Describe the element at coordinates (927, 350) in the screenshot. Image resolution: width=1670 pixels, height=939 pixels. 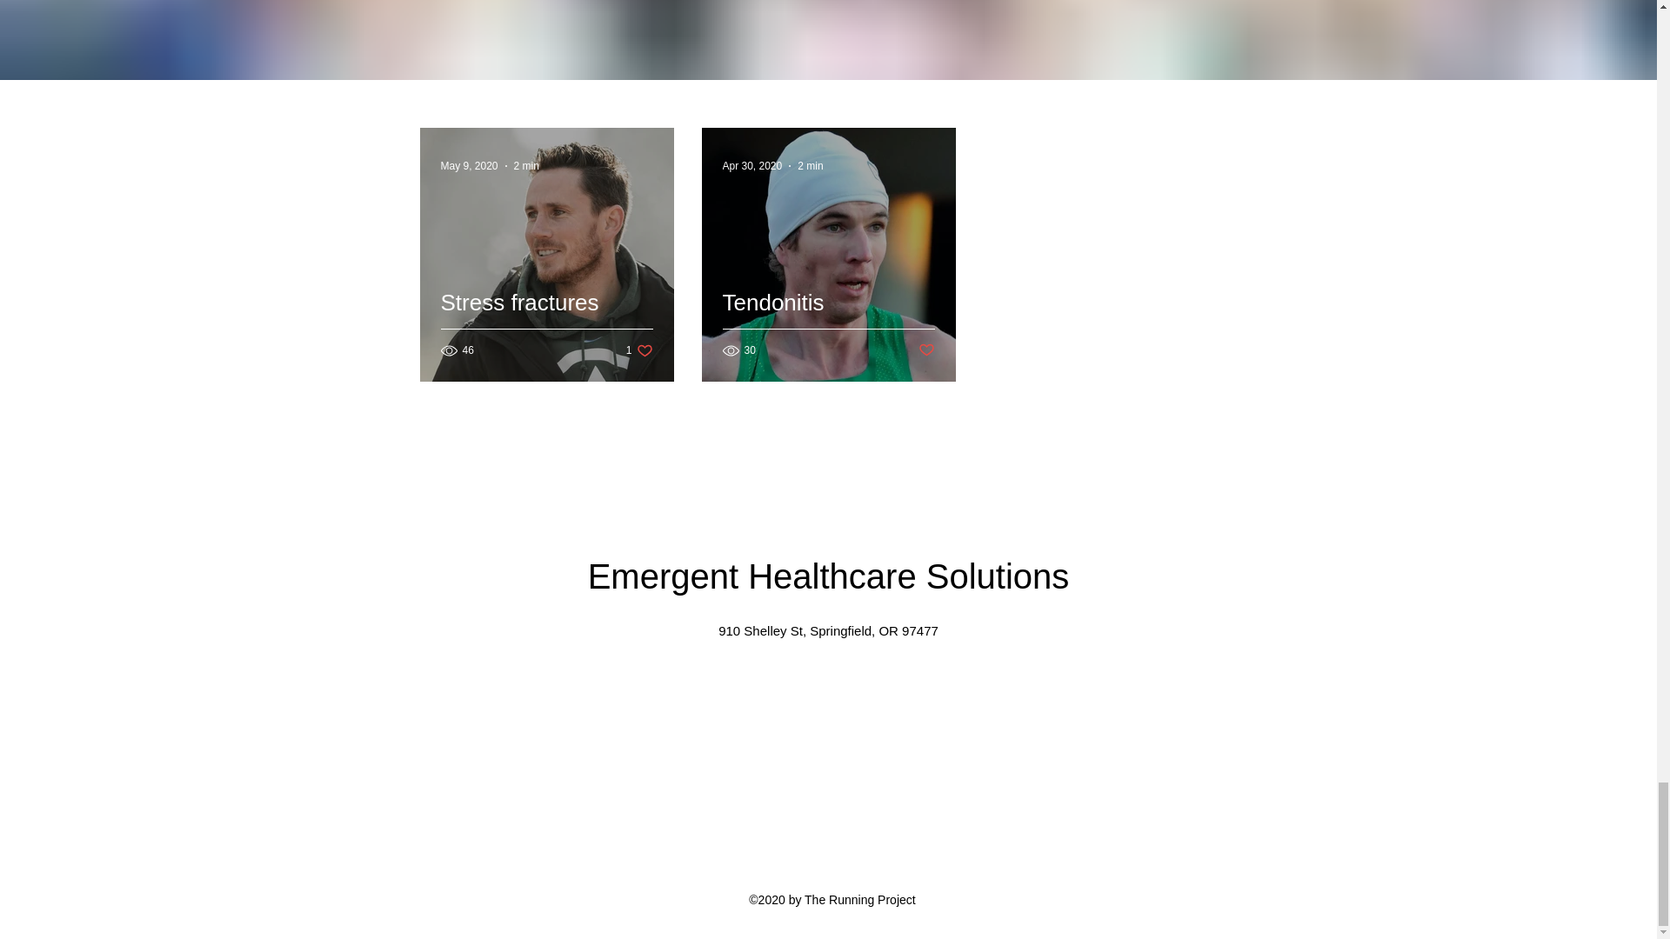
I see `Apr 30, 2020` at that location.